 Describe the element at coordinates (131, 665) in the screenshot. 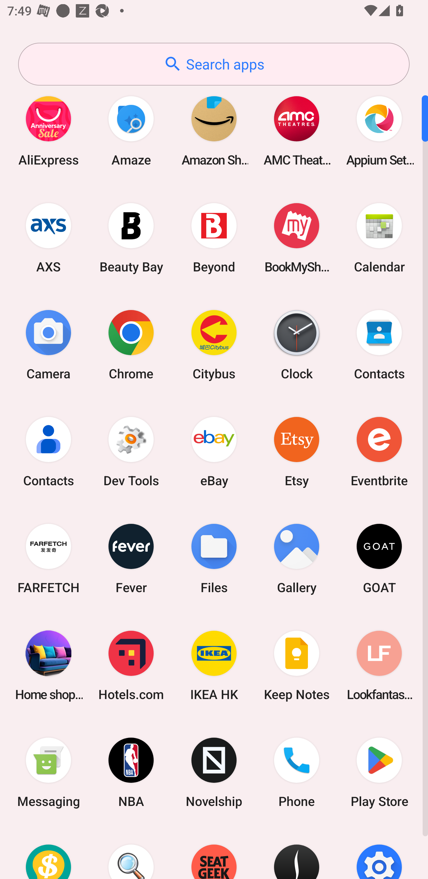

I see `Hotels.com` at that location.